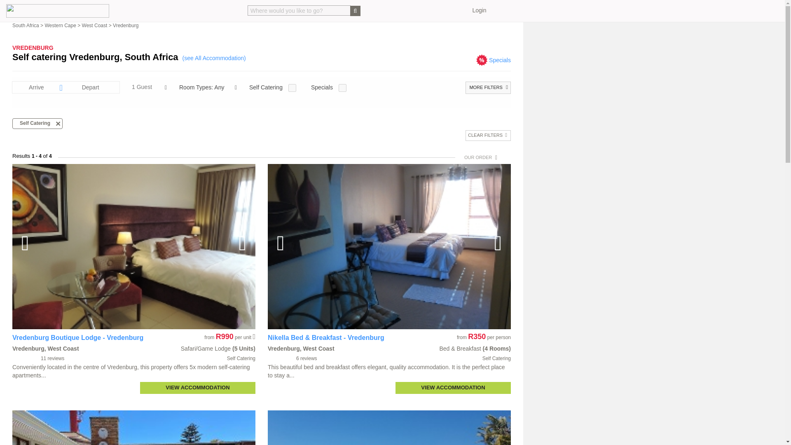 The width and height of the screenshot is (791, 445). What do you see at coordinates (342, 88) in the screenshot?
I see `on` at bounding box center [342, 88].